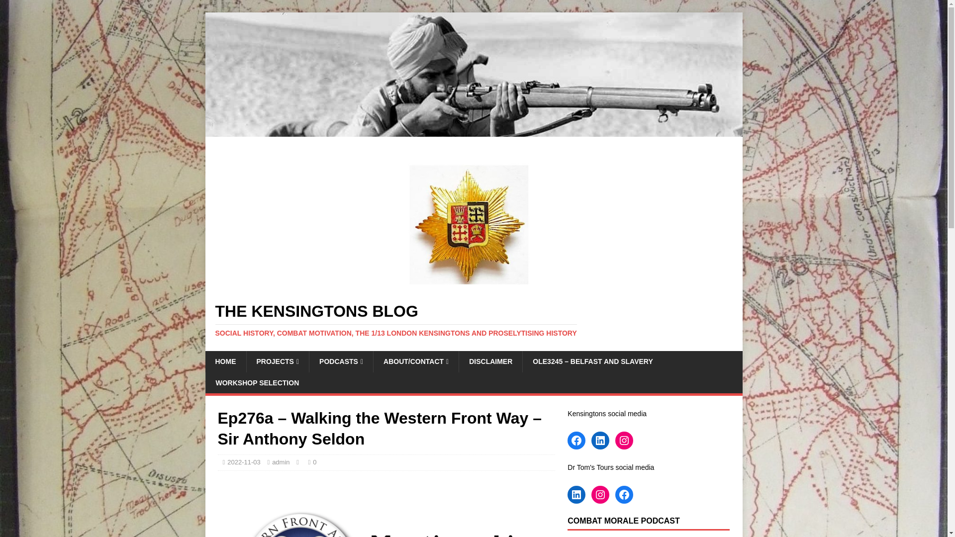  What do you see at coordinates (341, 361) in the screenshot?
I see `PODCASTS` at bounding box center [341, 361].